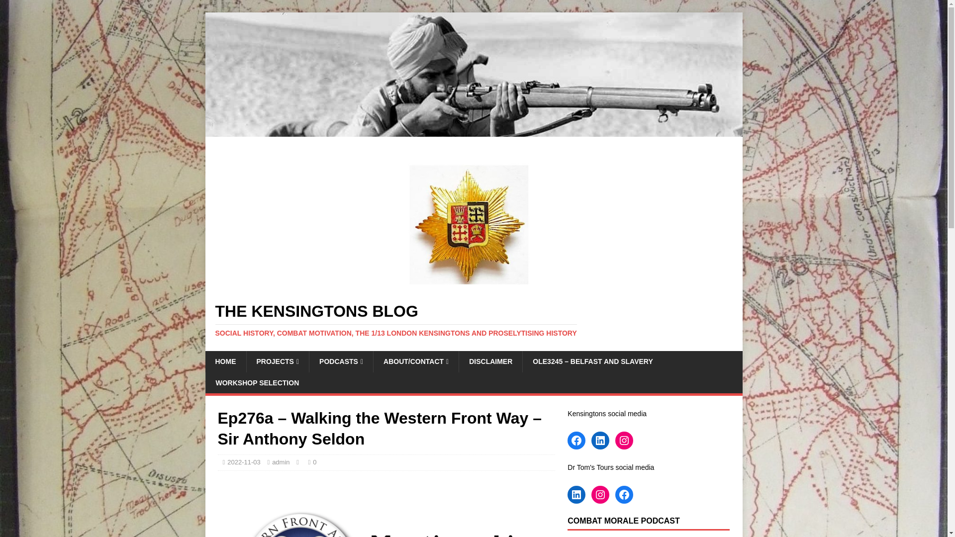  What do you see at coordinates (341, 361) in the screenshot?
I see `PODCASTS` at bounding box center [341, 361].